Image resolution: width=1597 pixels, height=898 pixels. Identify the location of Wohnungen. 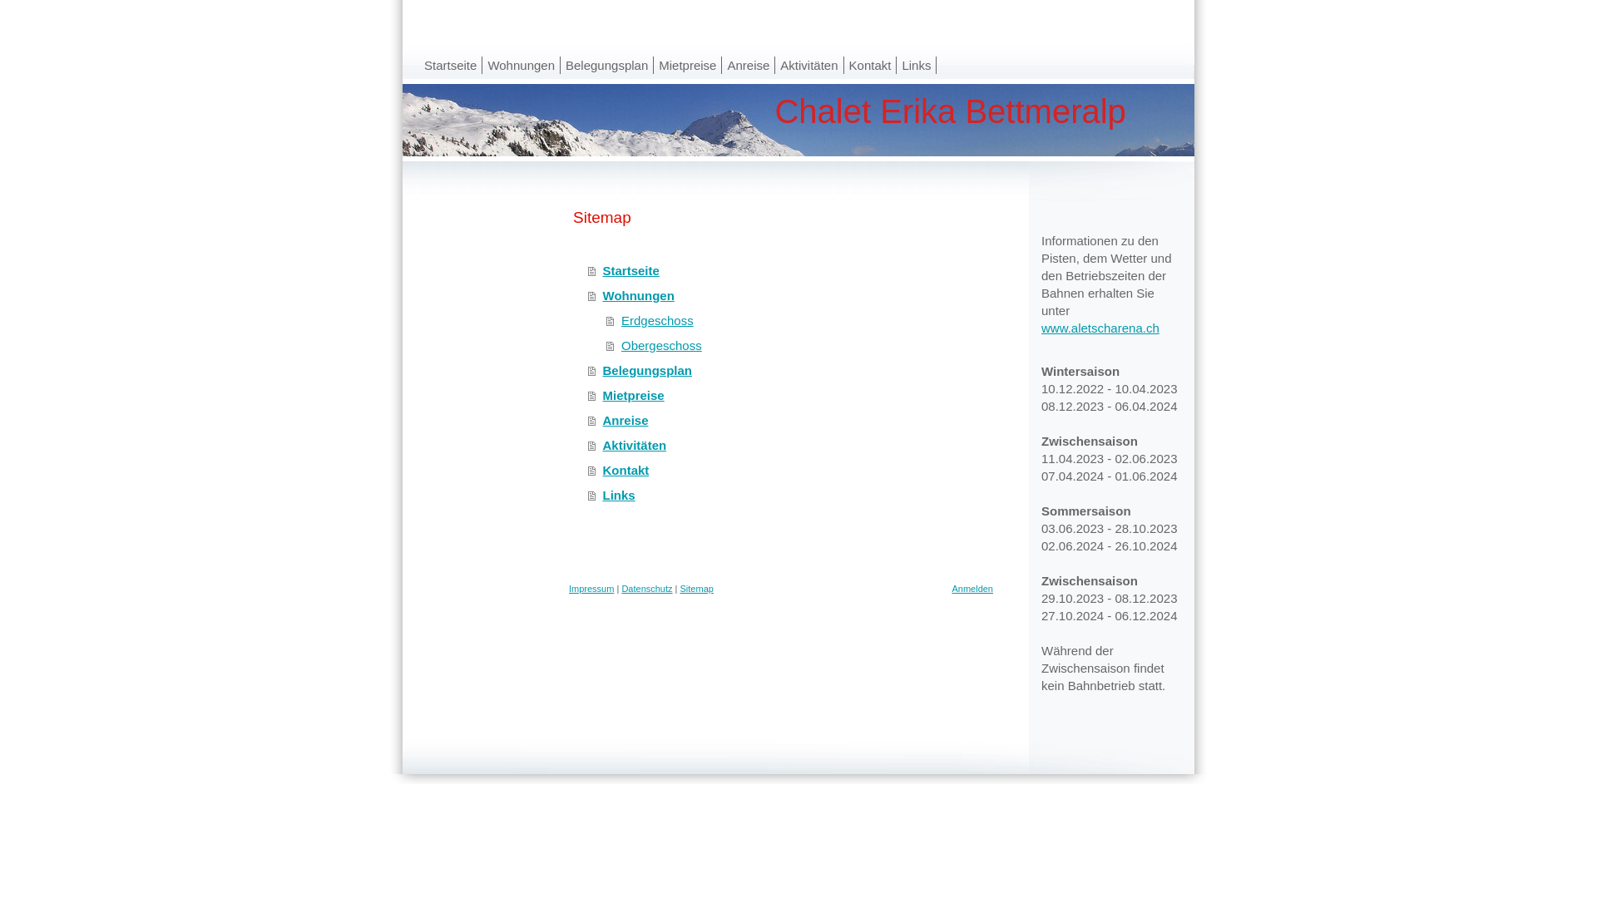
(790, 296).